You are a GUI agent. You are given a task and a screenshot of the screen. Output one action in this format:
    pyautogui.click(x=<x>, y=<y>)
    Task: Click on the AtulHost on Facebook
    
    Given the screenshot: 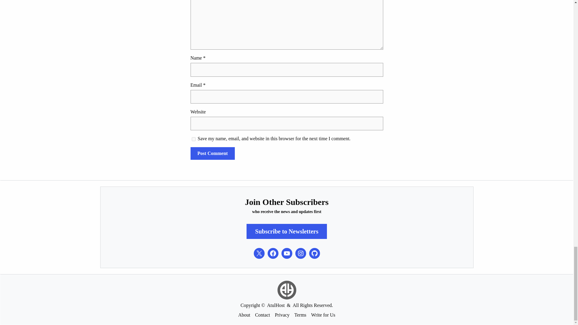 What is the action you would take?
    pyautogui.click(x=272, y=253)
    